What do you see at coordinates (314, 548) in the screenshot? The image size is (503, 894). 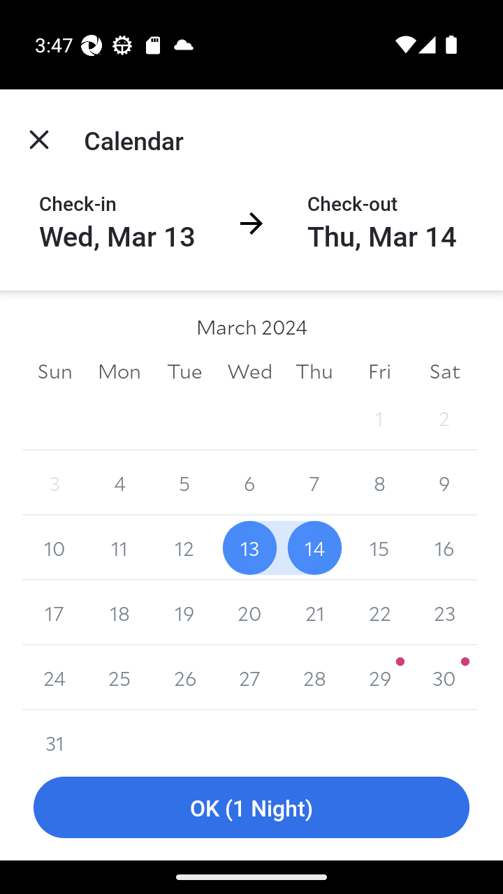 I see `14 14 March 2024` at bounding box center [314, 548].